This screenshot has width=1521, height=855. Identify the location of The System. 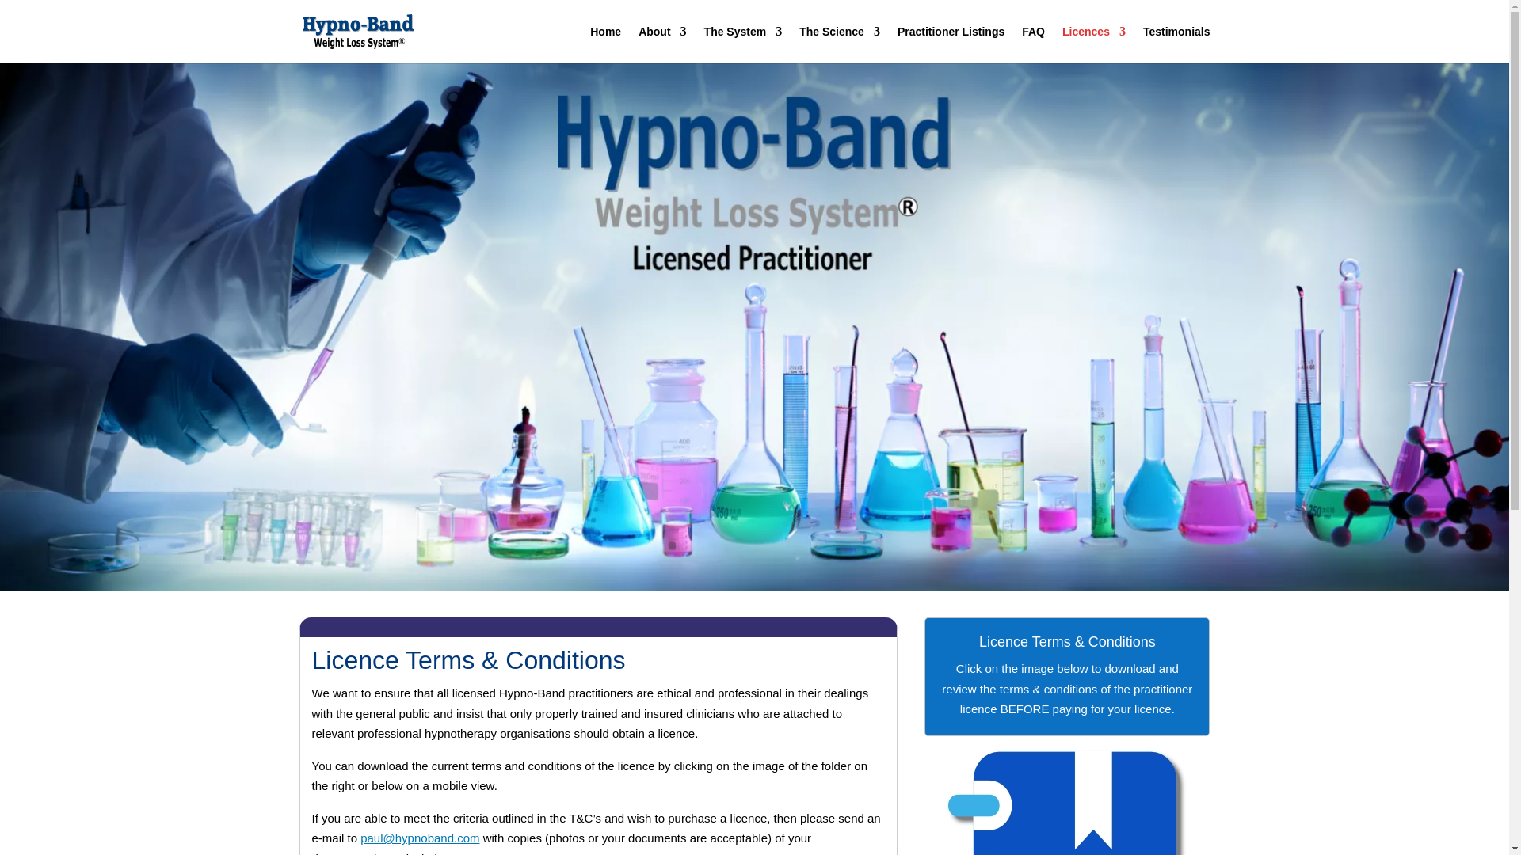
(743, 44).